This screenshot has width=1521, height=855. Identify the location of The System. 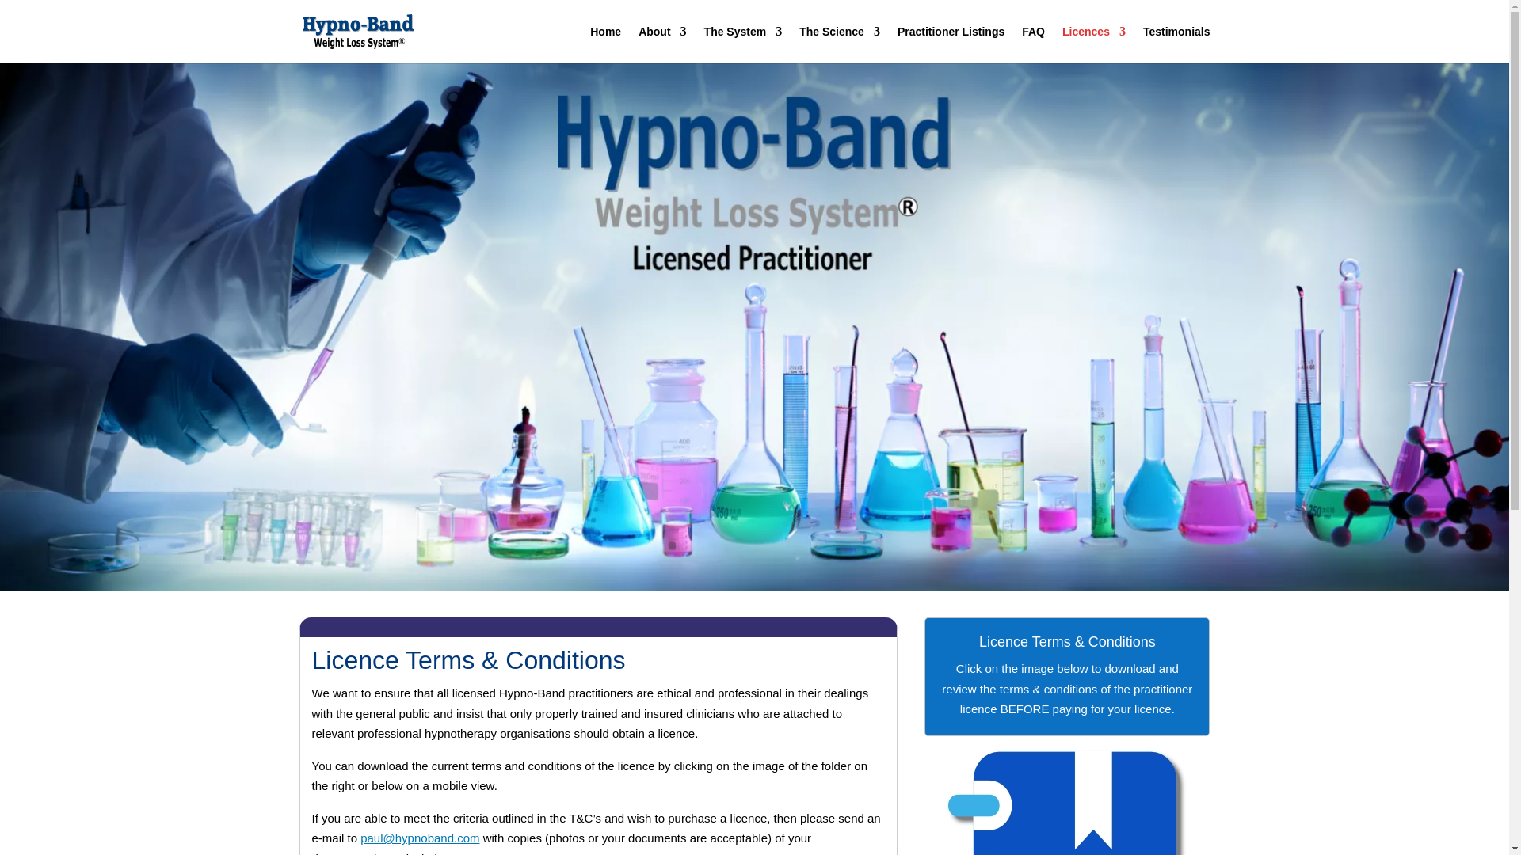
(743, 44).